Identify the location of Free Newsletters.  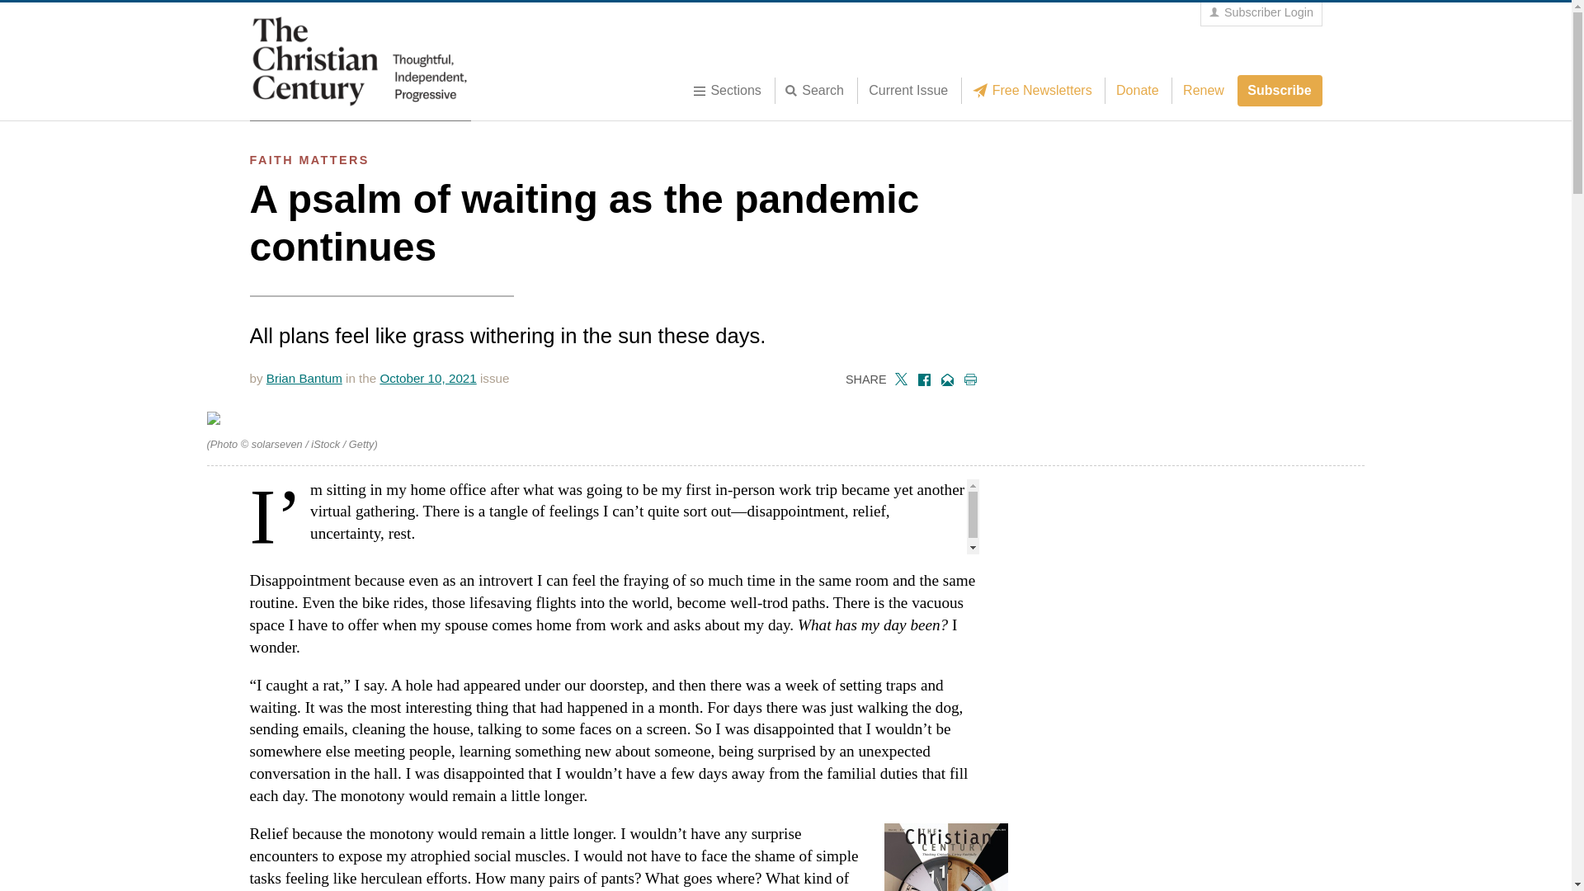
(1036, 91).